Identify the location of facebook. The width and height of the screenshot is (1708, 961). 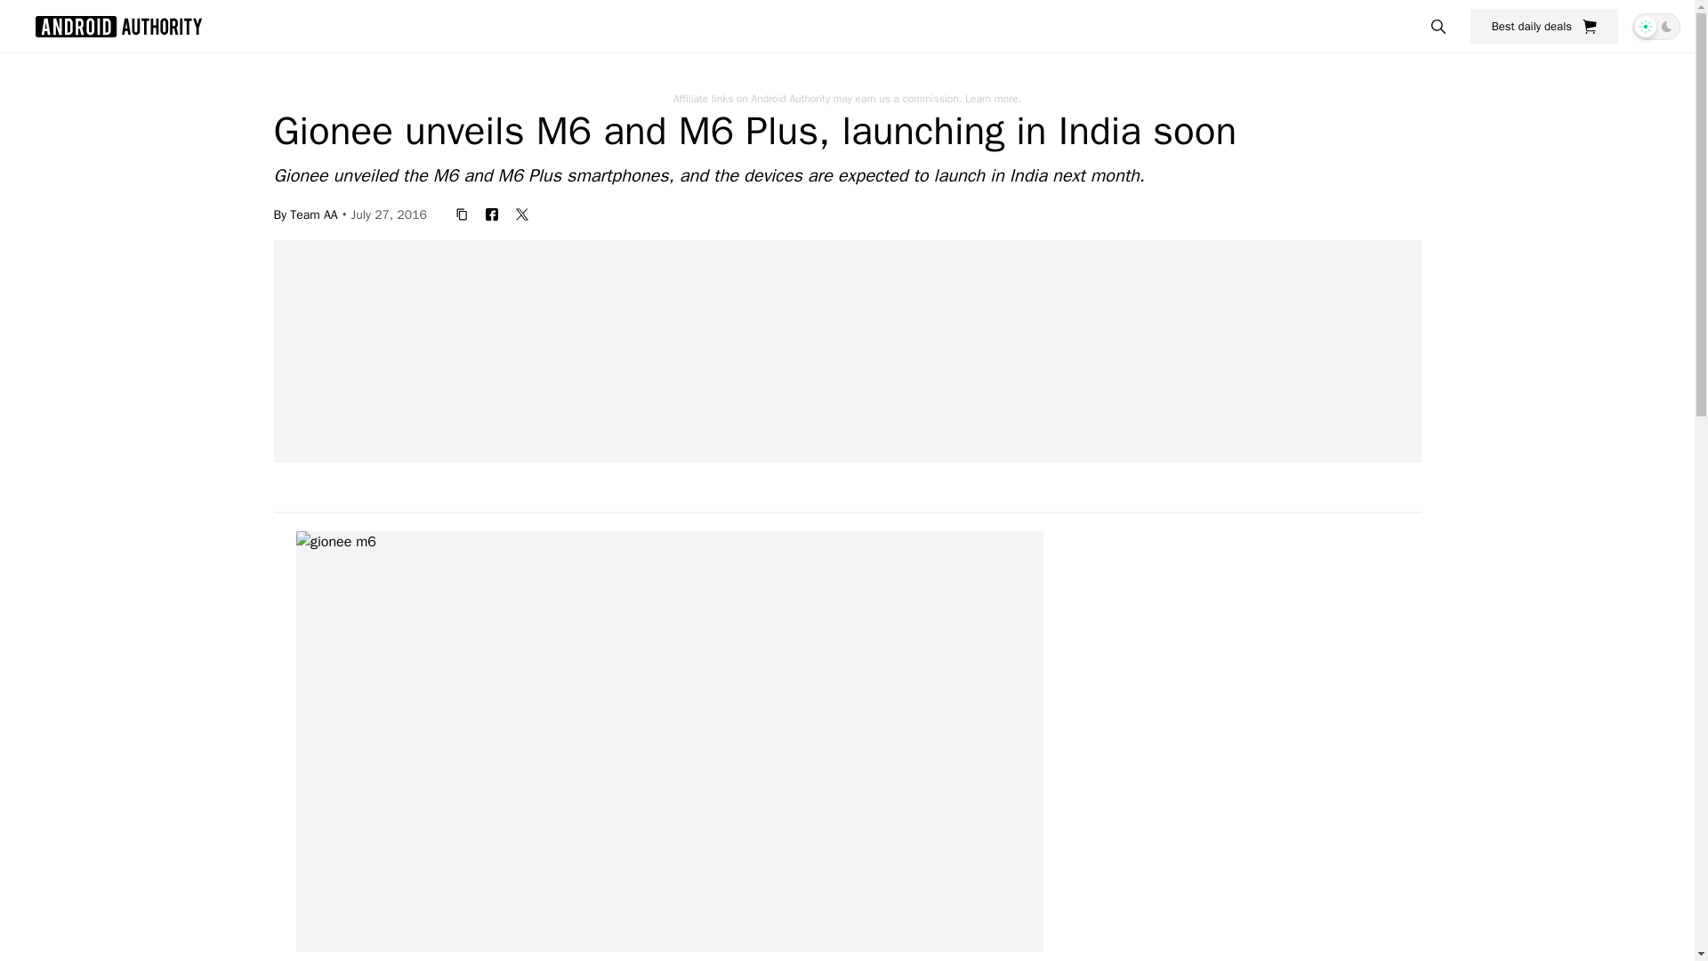
(491, 214).